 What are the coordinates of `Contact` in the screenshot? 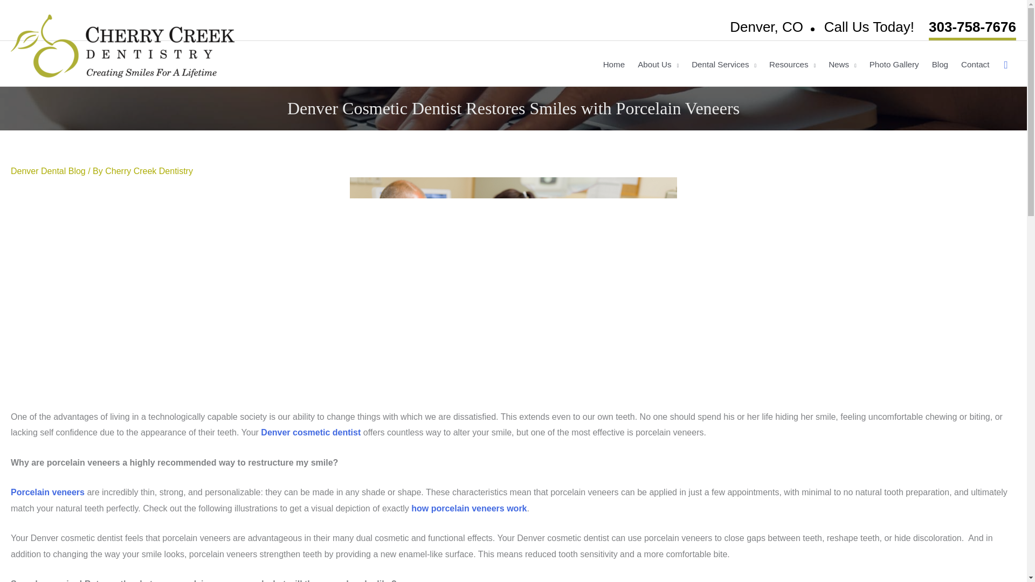 It's located at (975, 65).